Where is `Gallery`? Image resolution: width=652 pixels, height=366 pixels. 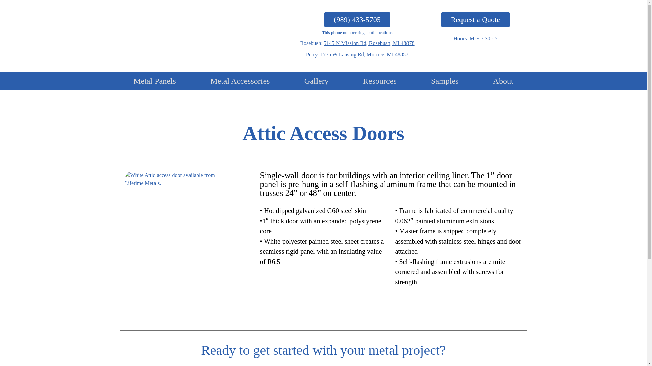 Gallery is located at coordinates (316, 81).